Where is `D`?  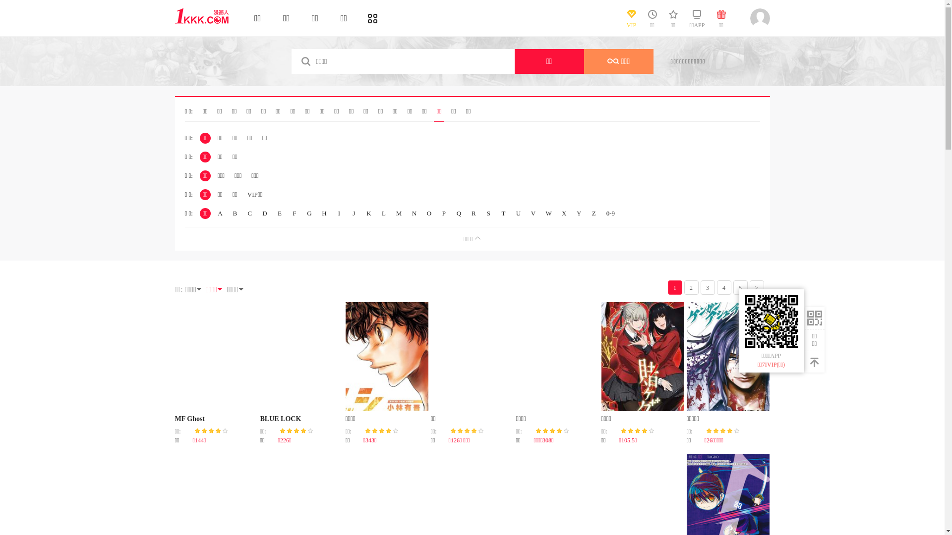 D is located at coordinates (265, 214).